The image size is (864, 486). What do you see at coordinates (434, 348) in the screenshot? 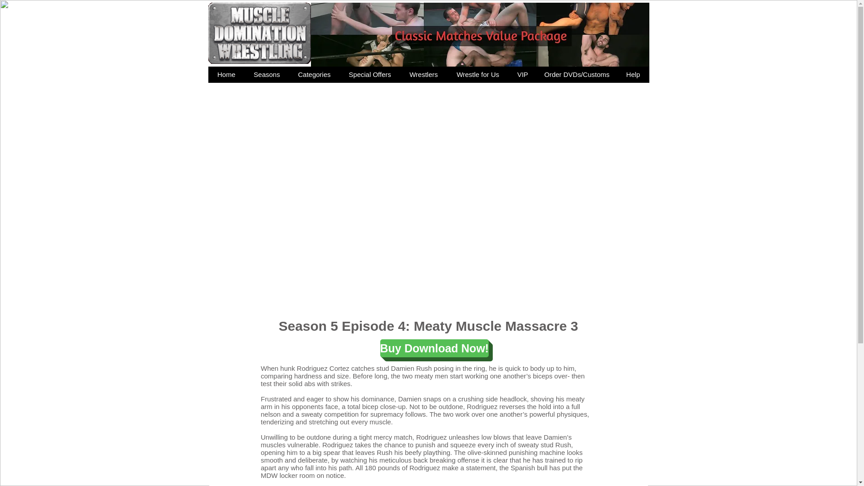
I see `Buy Download Now!` at bounding box center [434, 348].